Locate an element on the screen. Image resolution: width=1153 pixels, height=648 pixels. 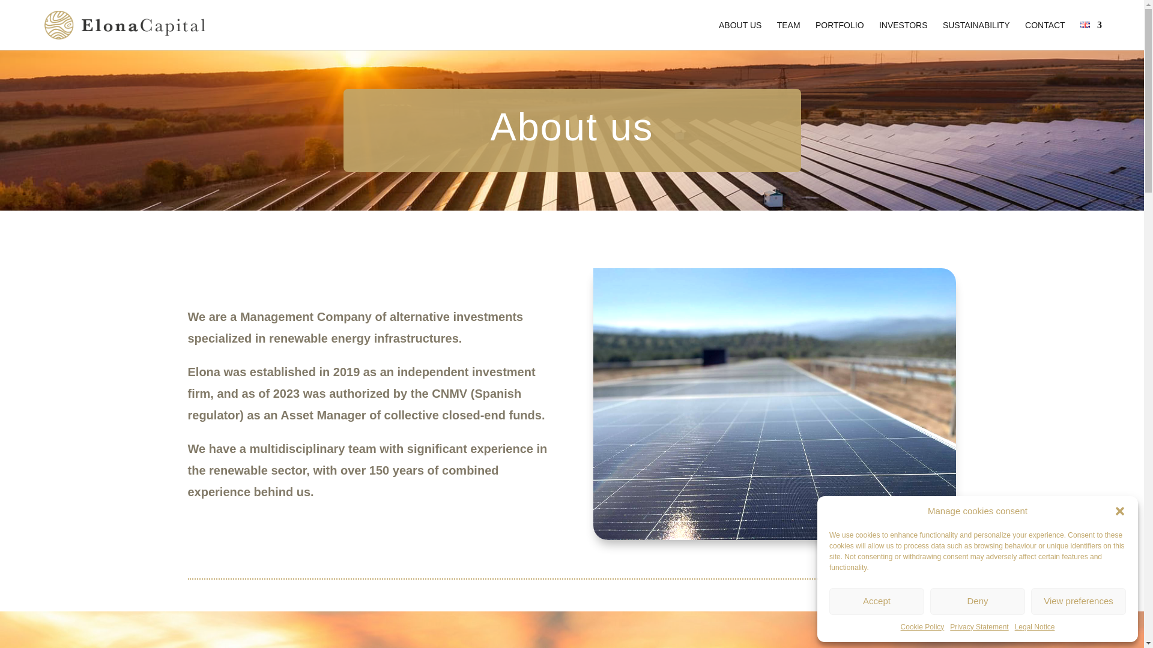
Accept is located at coordinates (877, 601).